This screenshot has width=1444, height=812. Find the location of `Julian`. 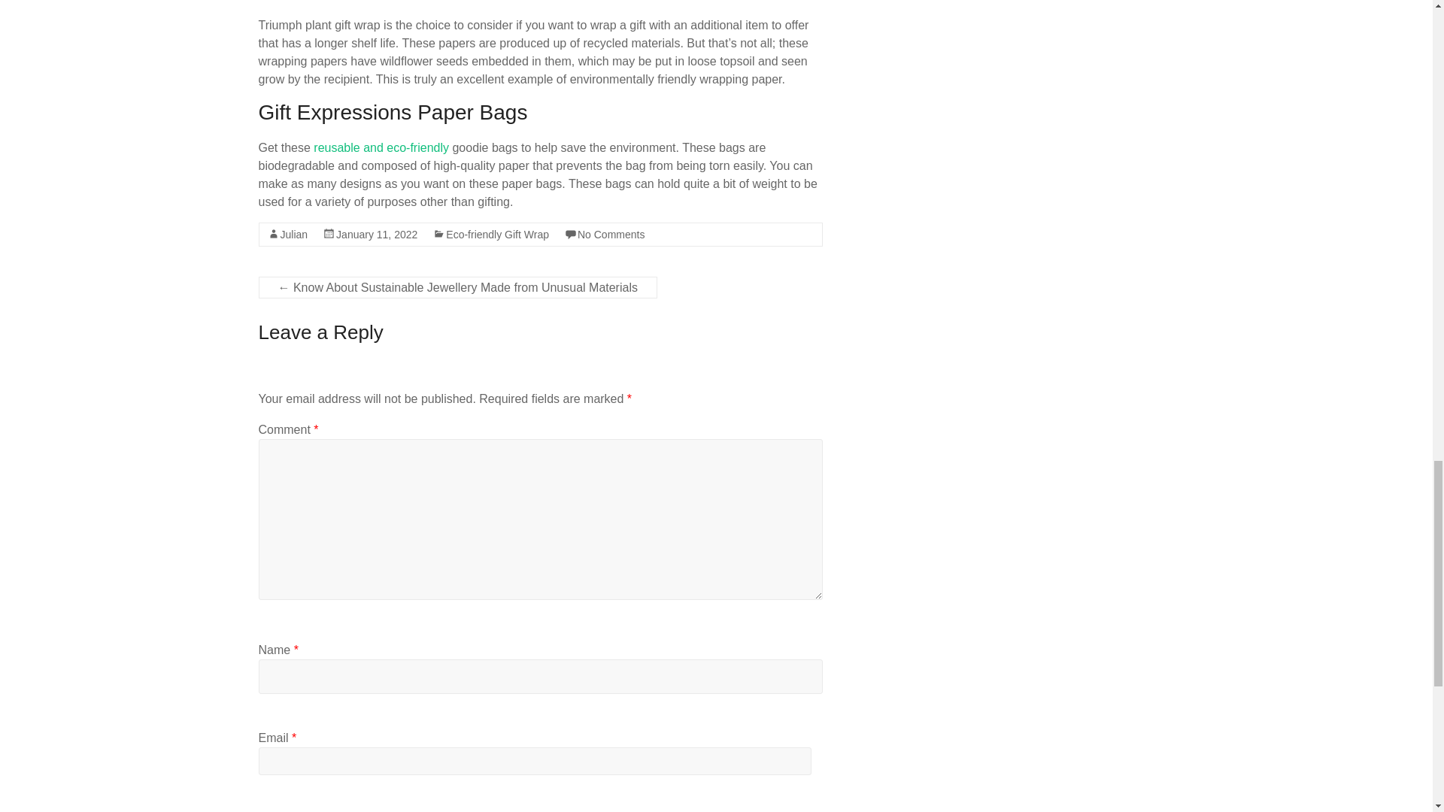

Julian is located at coordinates (293, 234).